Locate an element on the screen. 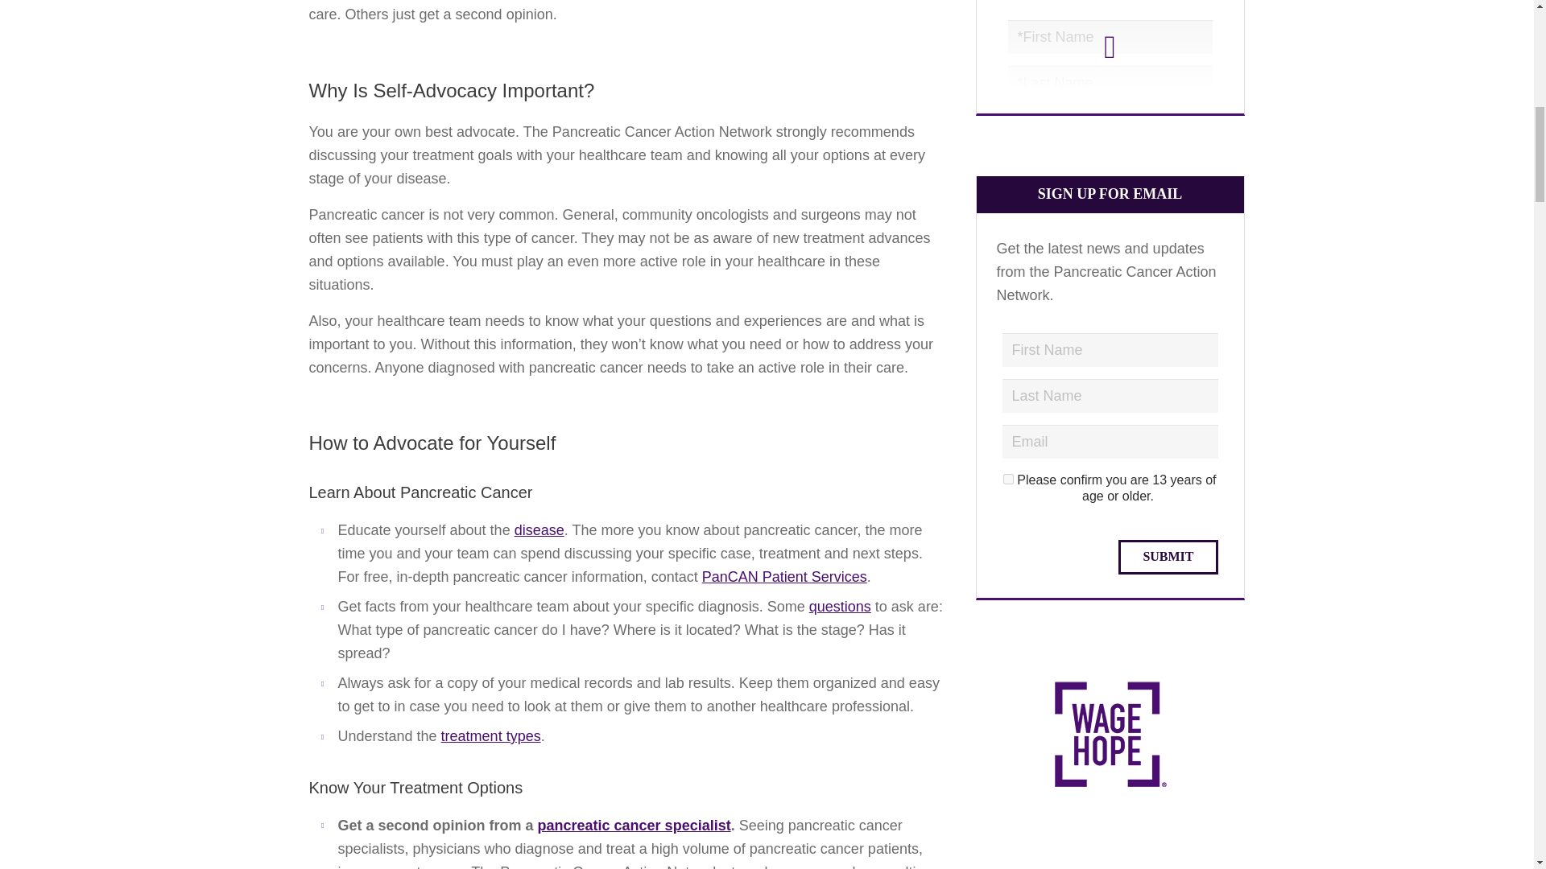 This screenshot has width=1546, height=869. Submit is located at coordinates (1168, 557).